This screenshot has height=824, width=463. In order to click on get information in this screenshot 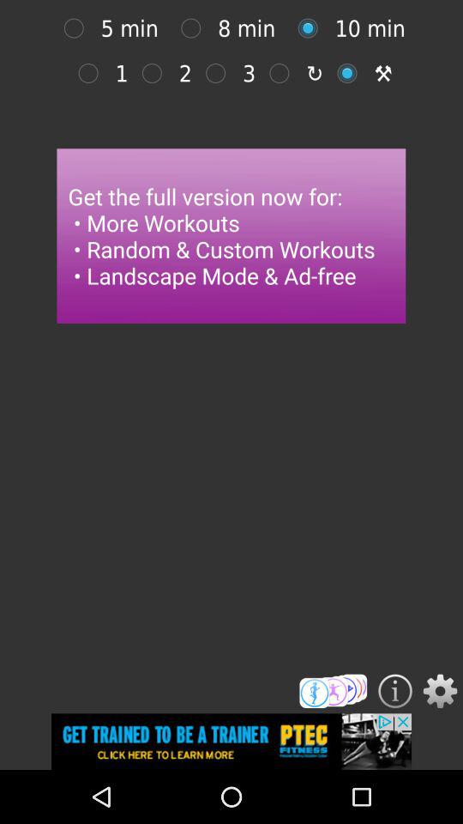, I will do `click(394, 691)`.